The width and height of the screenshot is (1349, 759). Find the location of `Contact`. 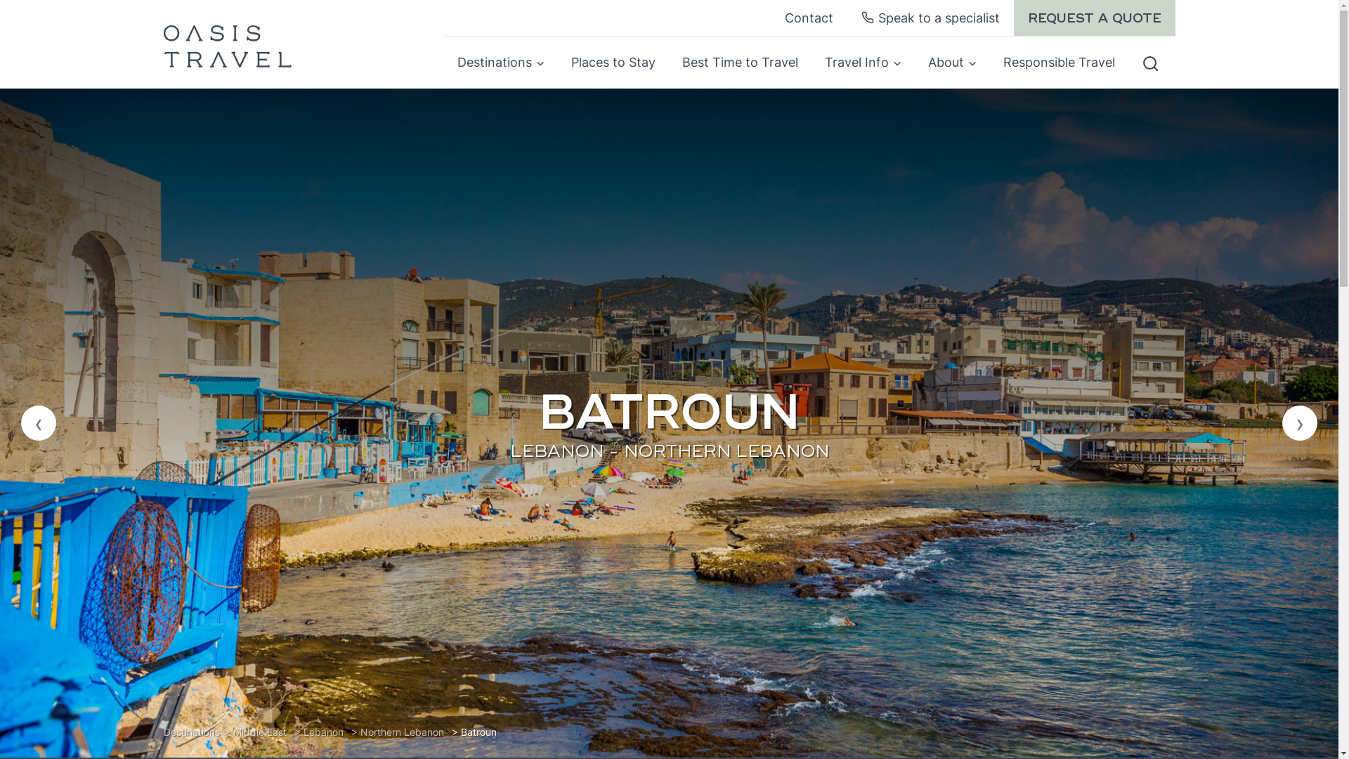

Contact is located at coordinates (809, 18).